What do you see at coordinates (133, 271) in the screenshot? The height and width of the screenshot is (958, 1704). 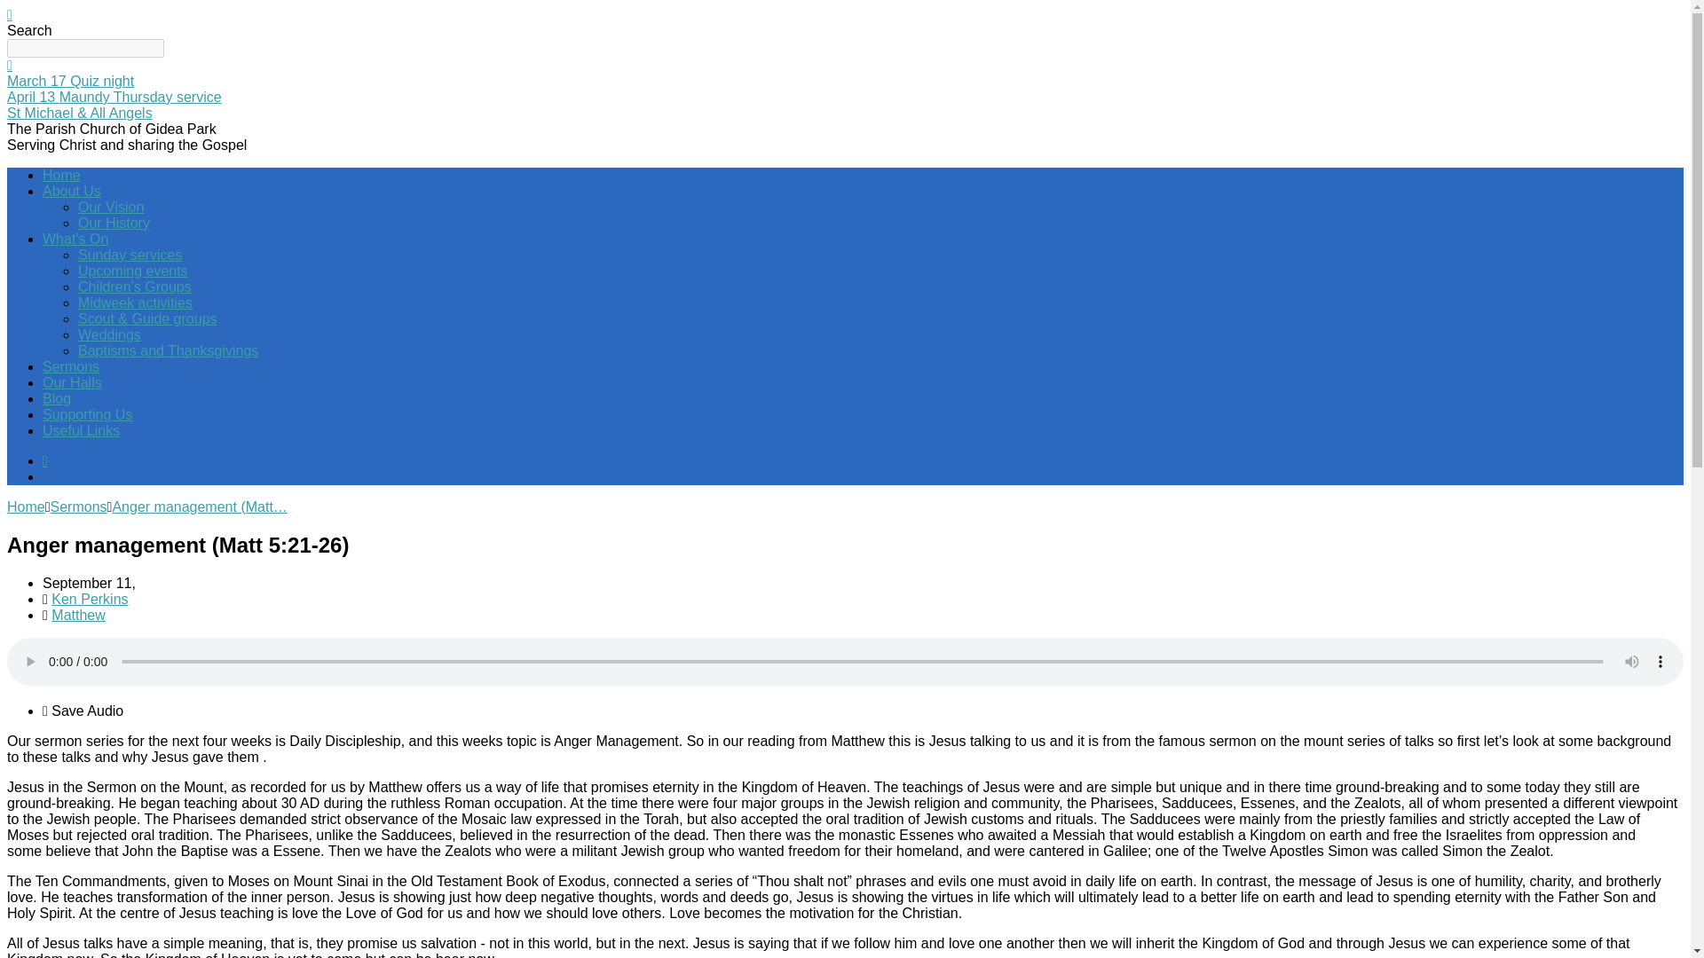 I see `Upcoming events` at bounding box center [133, 271].